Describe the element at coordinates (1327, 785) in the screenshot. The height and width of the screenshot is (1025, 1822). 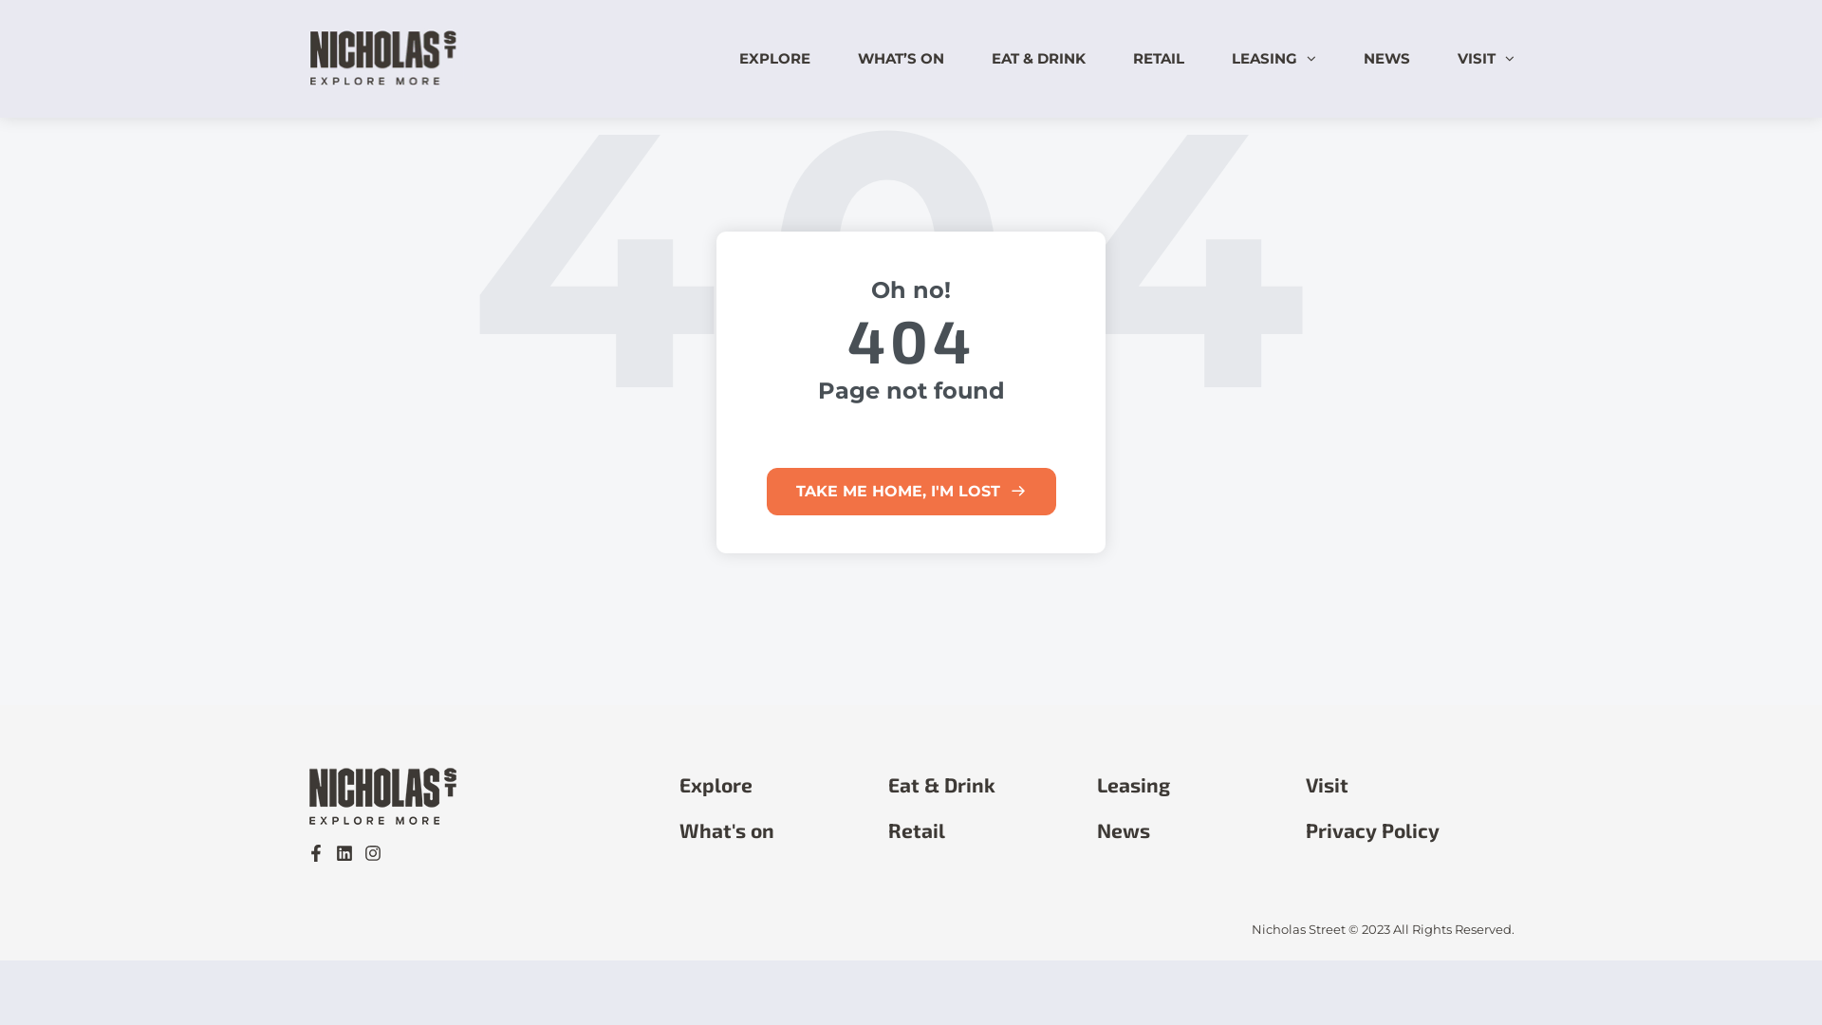
I see `Visit` at that location.